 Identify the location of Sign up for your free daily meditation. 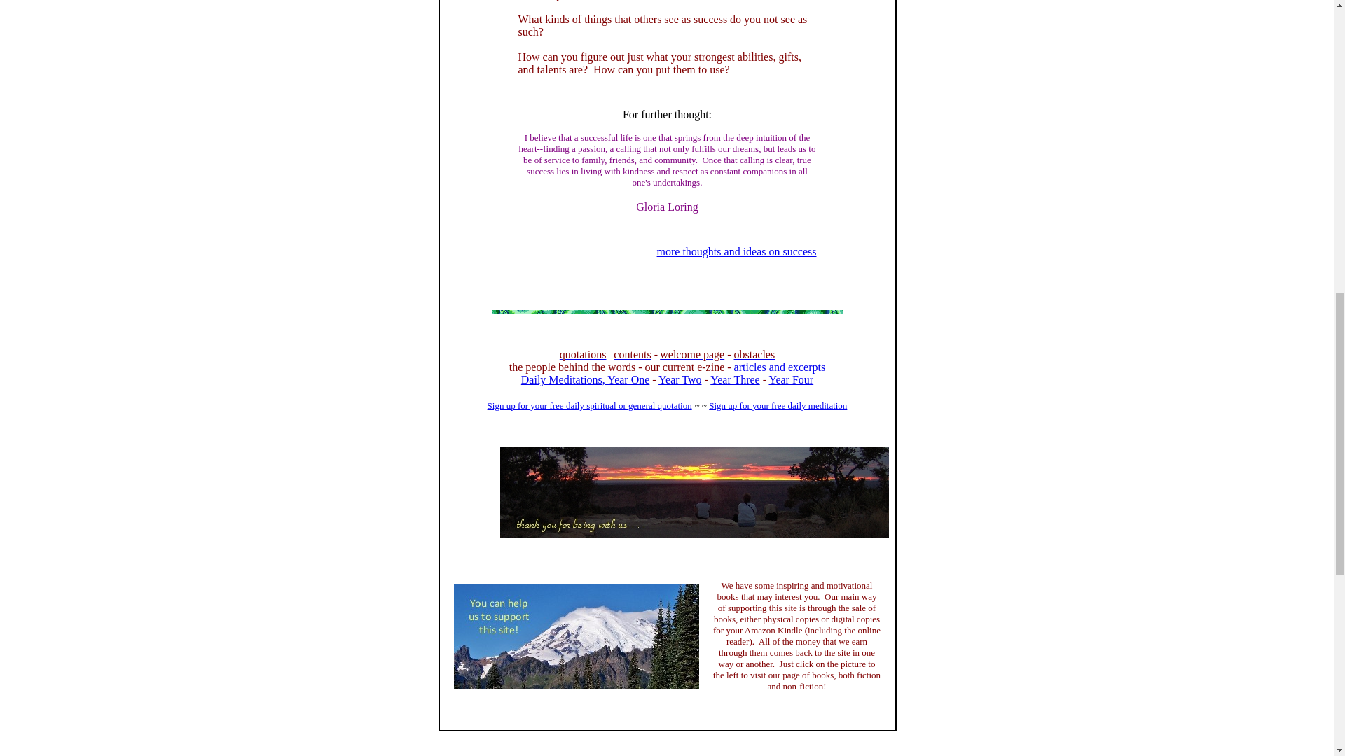
(778, 406).